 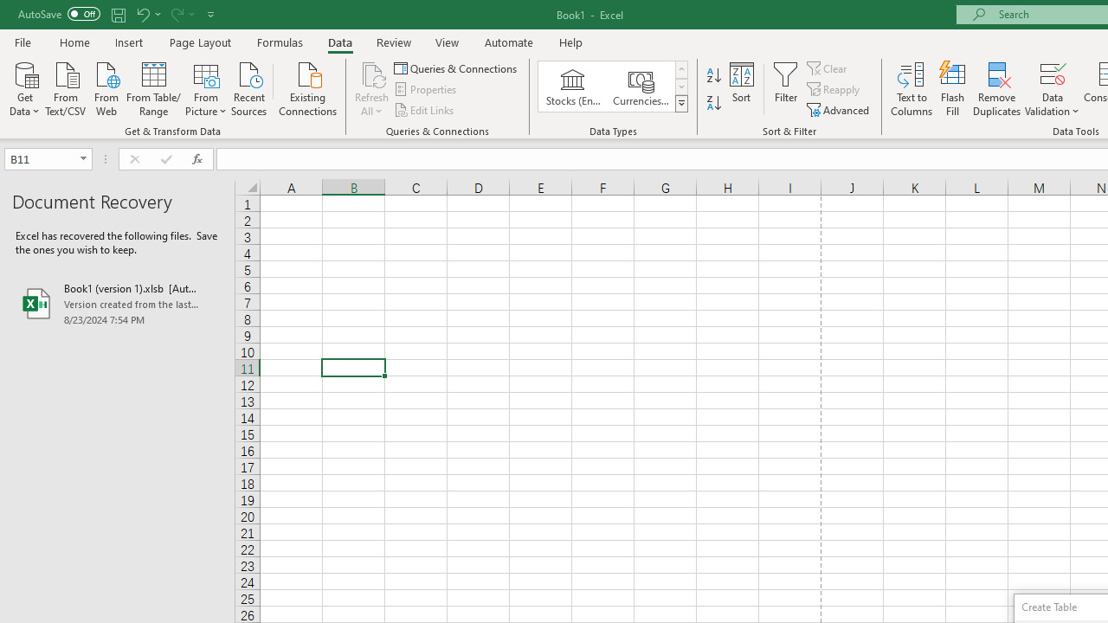 What do you see at coordinates (786, 88) in the screenshot?
I see `Filter` at bounding box center [786, 88].